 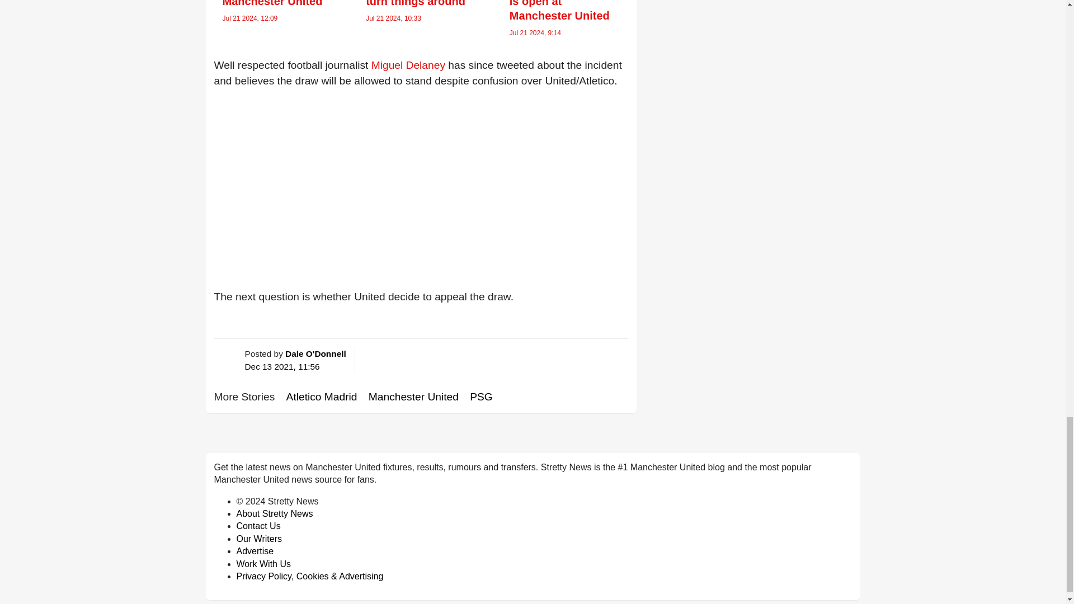 I want to click on Jul 21 2024, 10:33, so click(x=393, y=18).